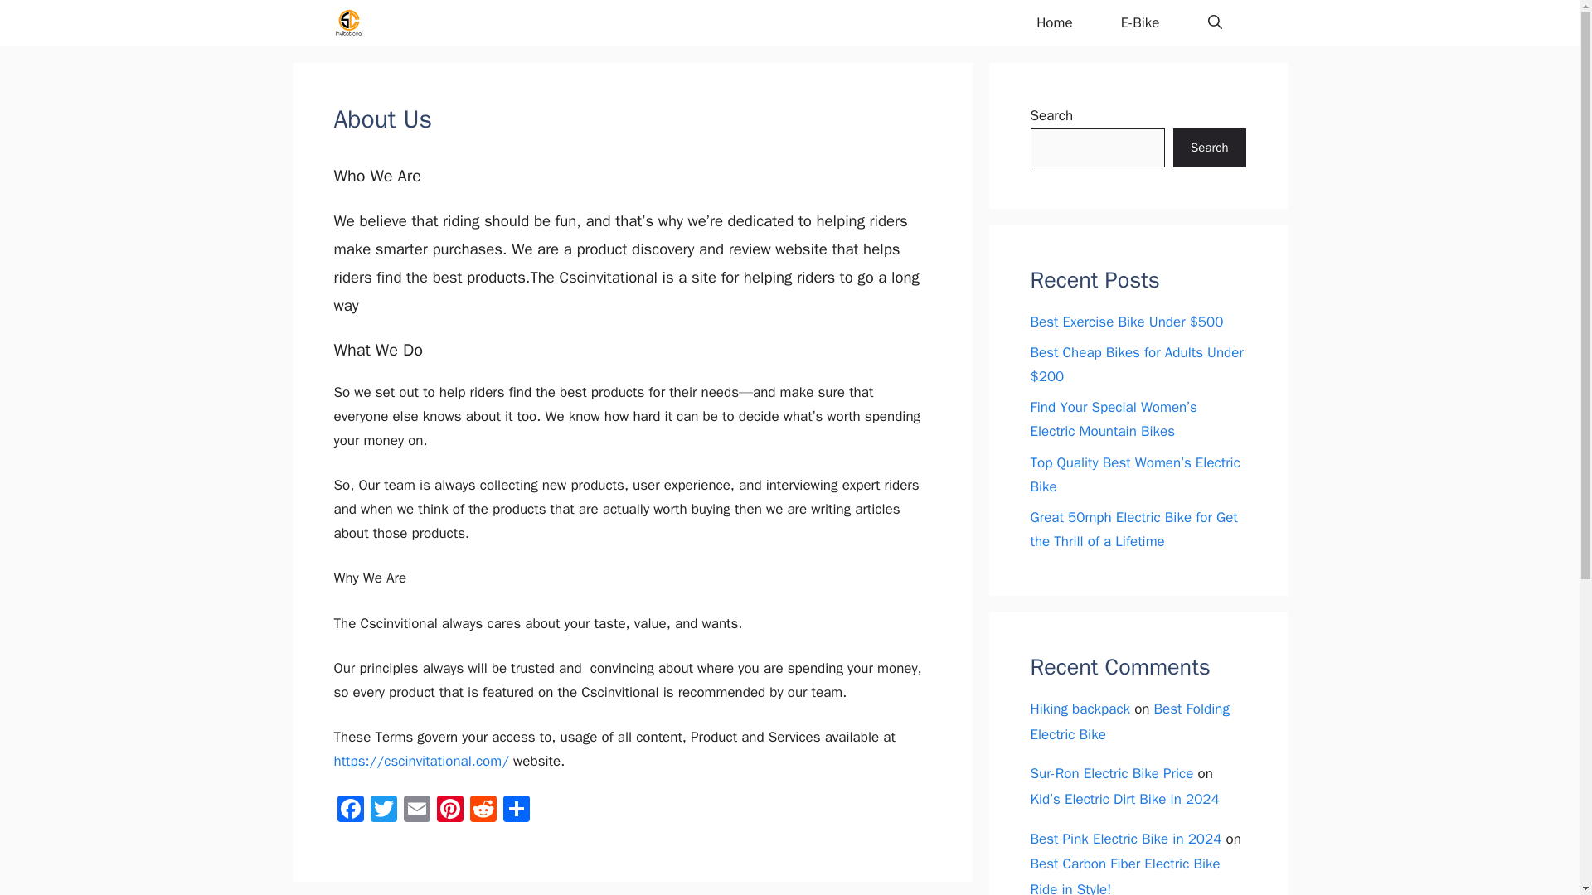 The height and width of the screenshot is (895, 1592). I want to click on Twitter, so click(382, 810).